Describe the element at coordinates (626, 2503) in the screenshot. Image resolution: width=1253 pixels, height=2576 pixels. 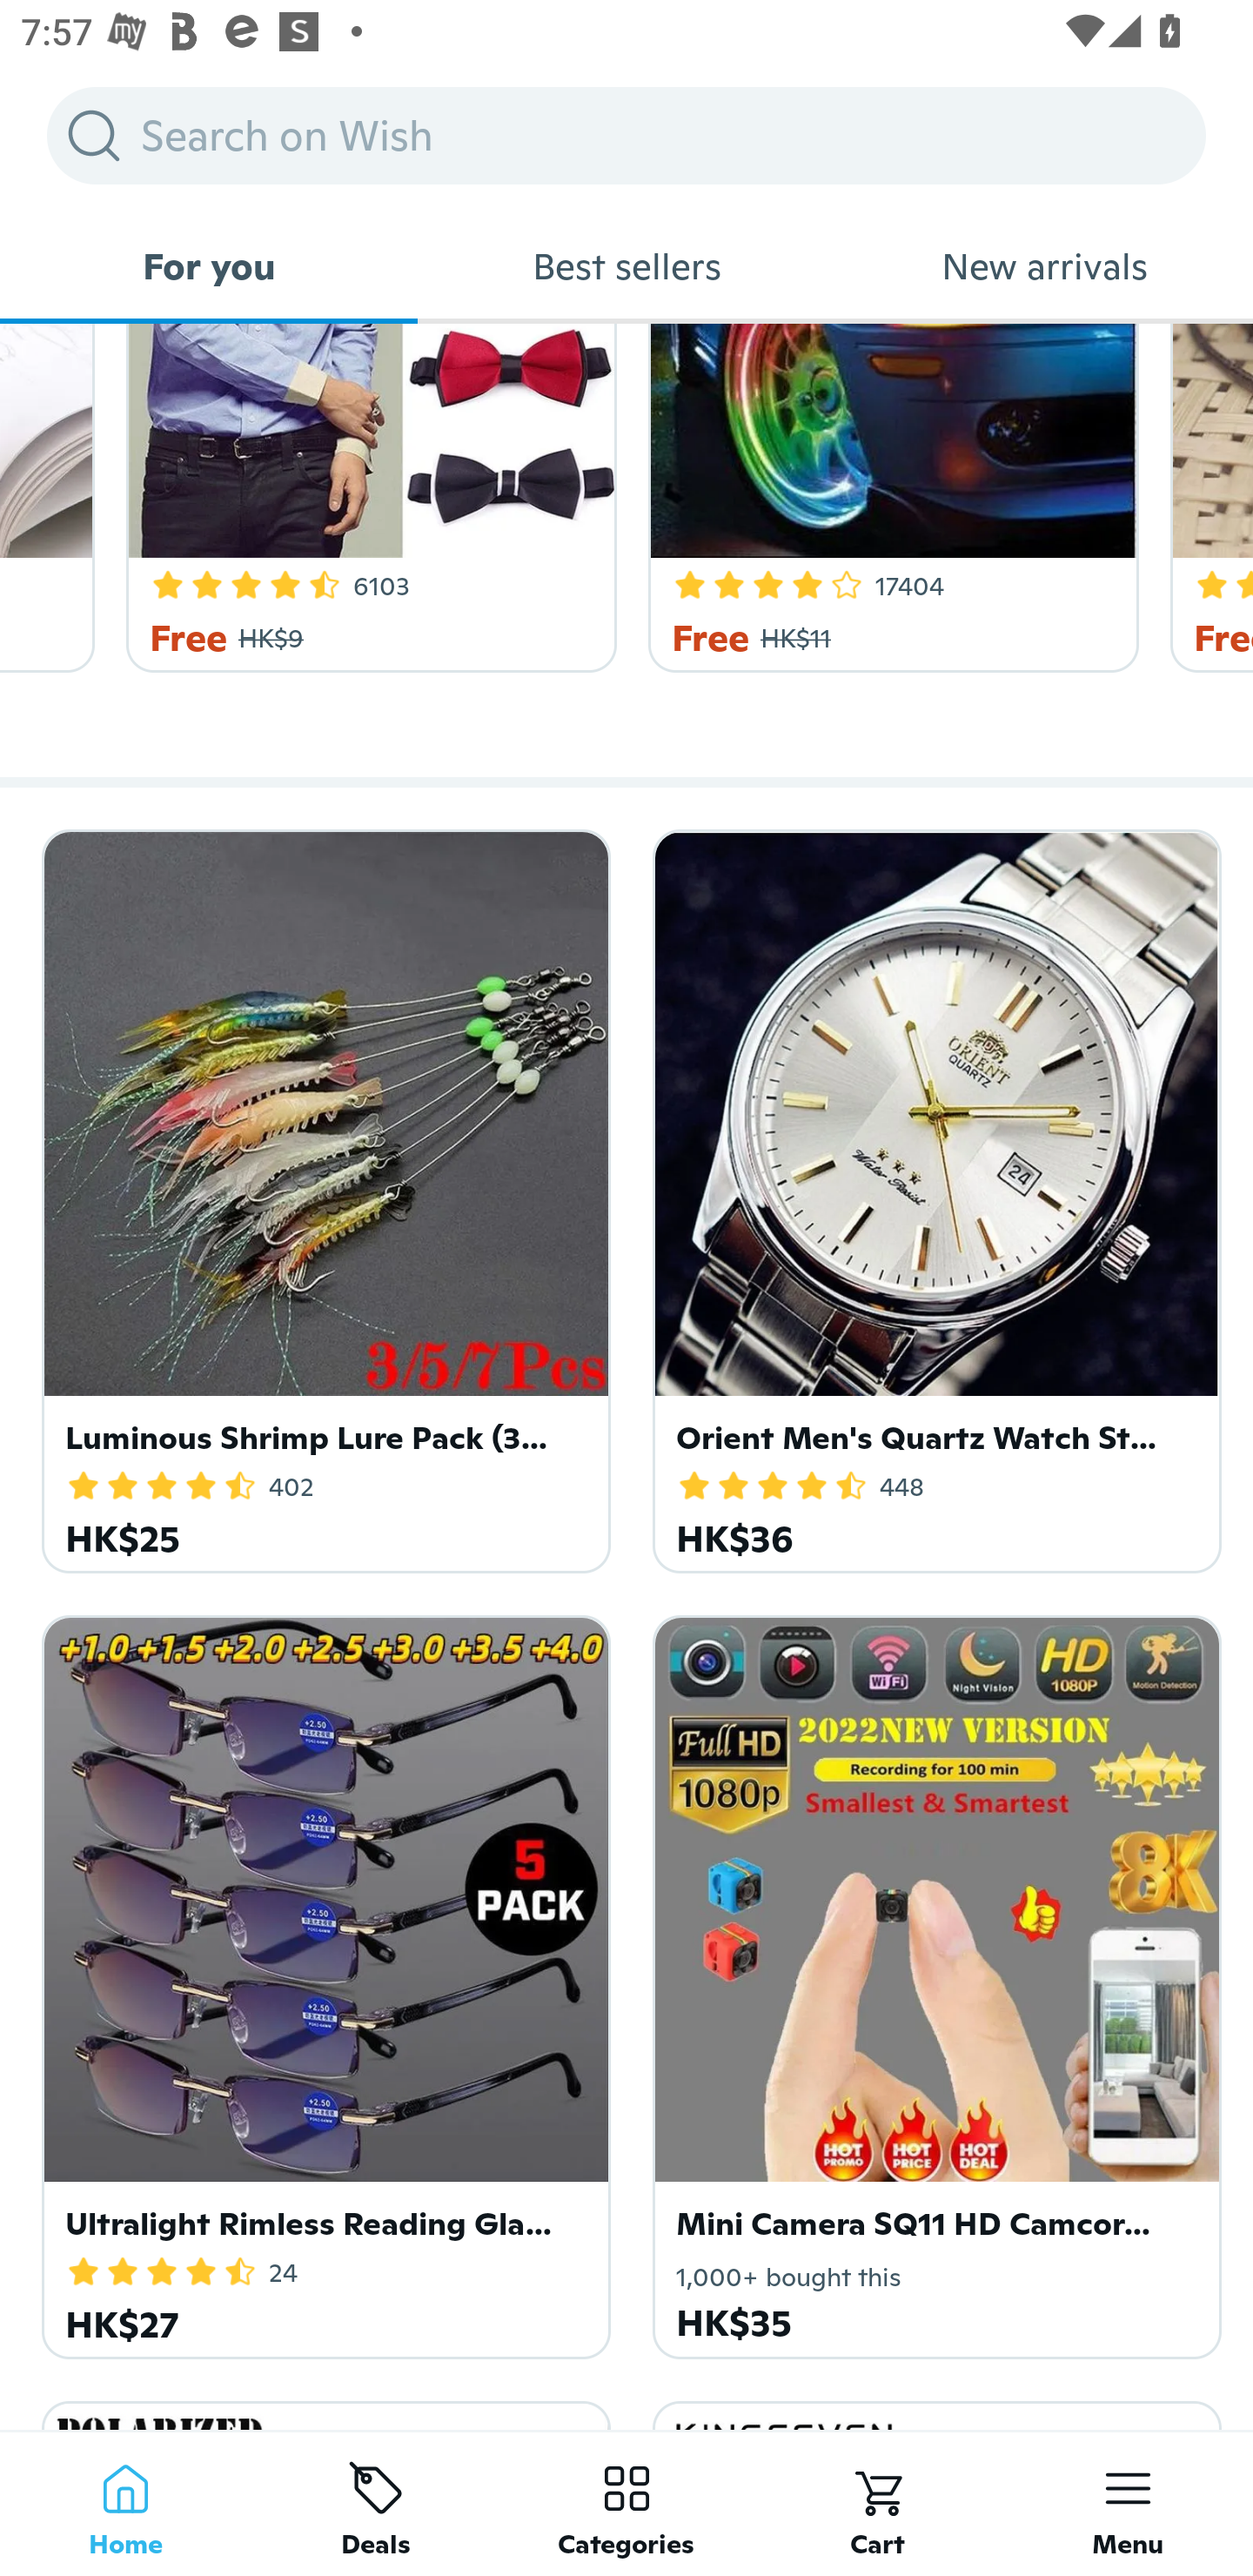
I see `Categories` at that location.